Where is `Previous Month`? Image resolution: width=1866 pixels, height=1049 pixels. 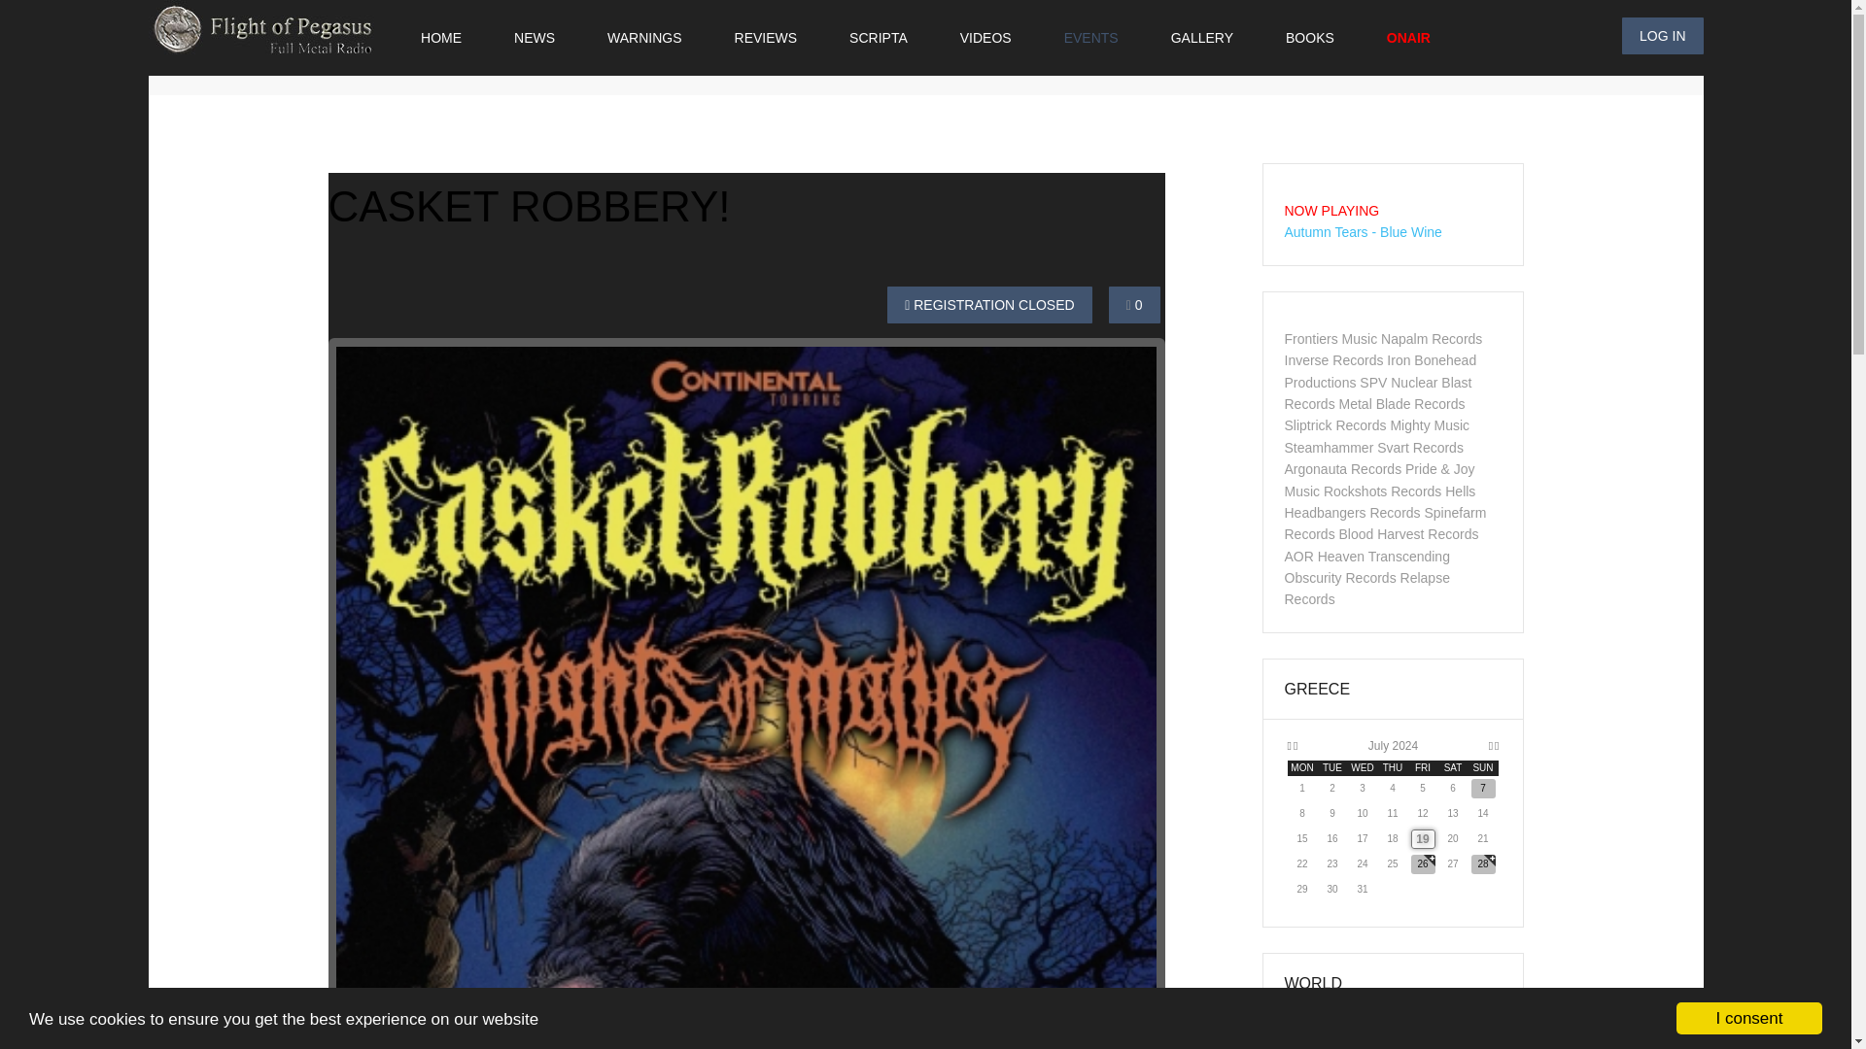 Previous Month is located at coordinates (1295, 746).